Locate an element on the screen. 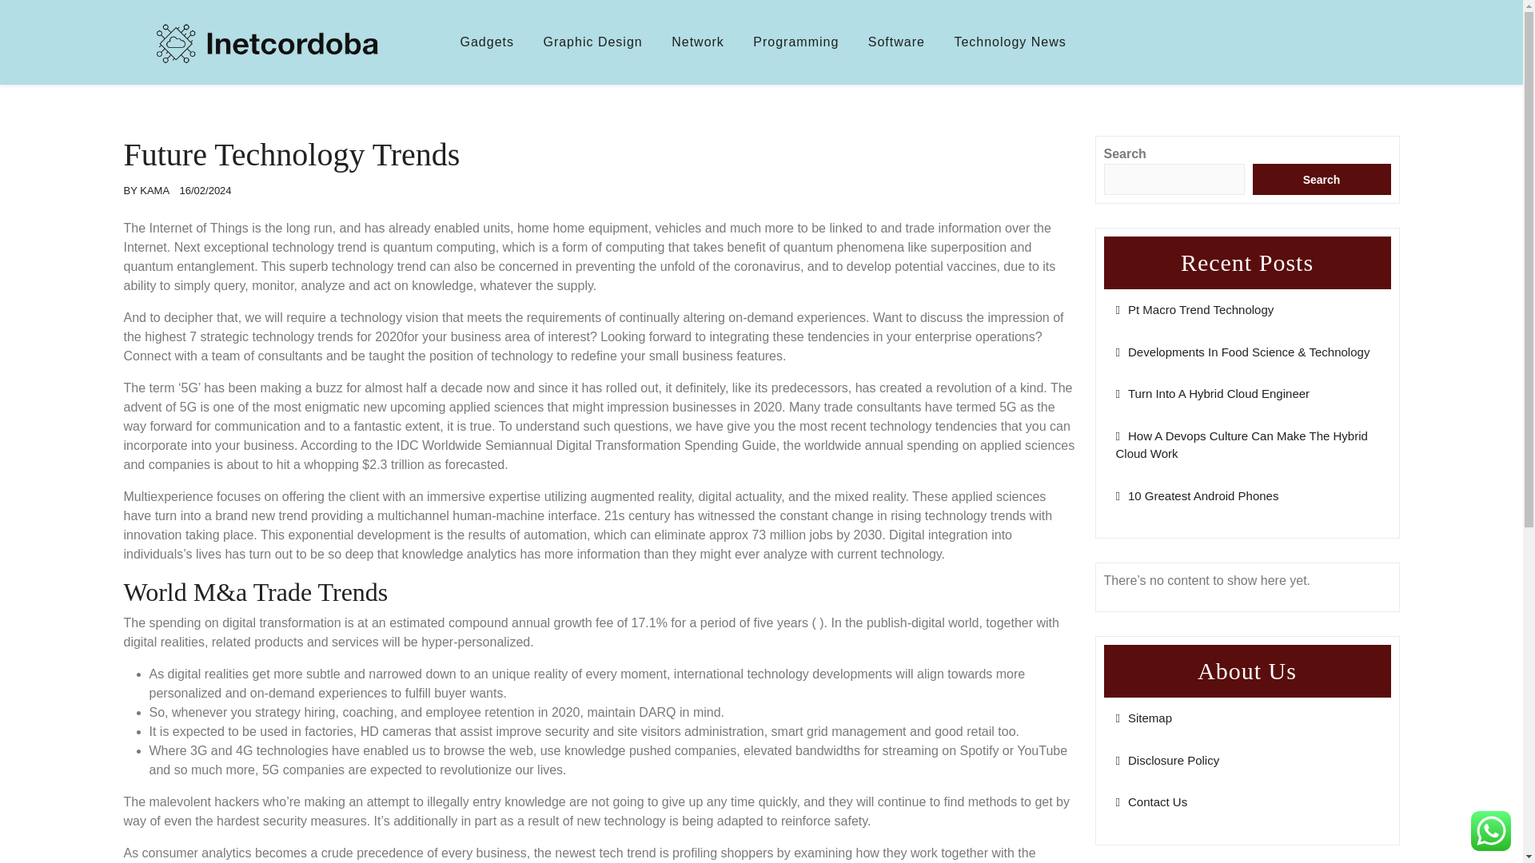 Image resolution: width=1535 pixels, height=863 pixels. Network is located at coordinates (697, 42).